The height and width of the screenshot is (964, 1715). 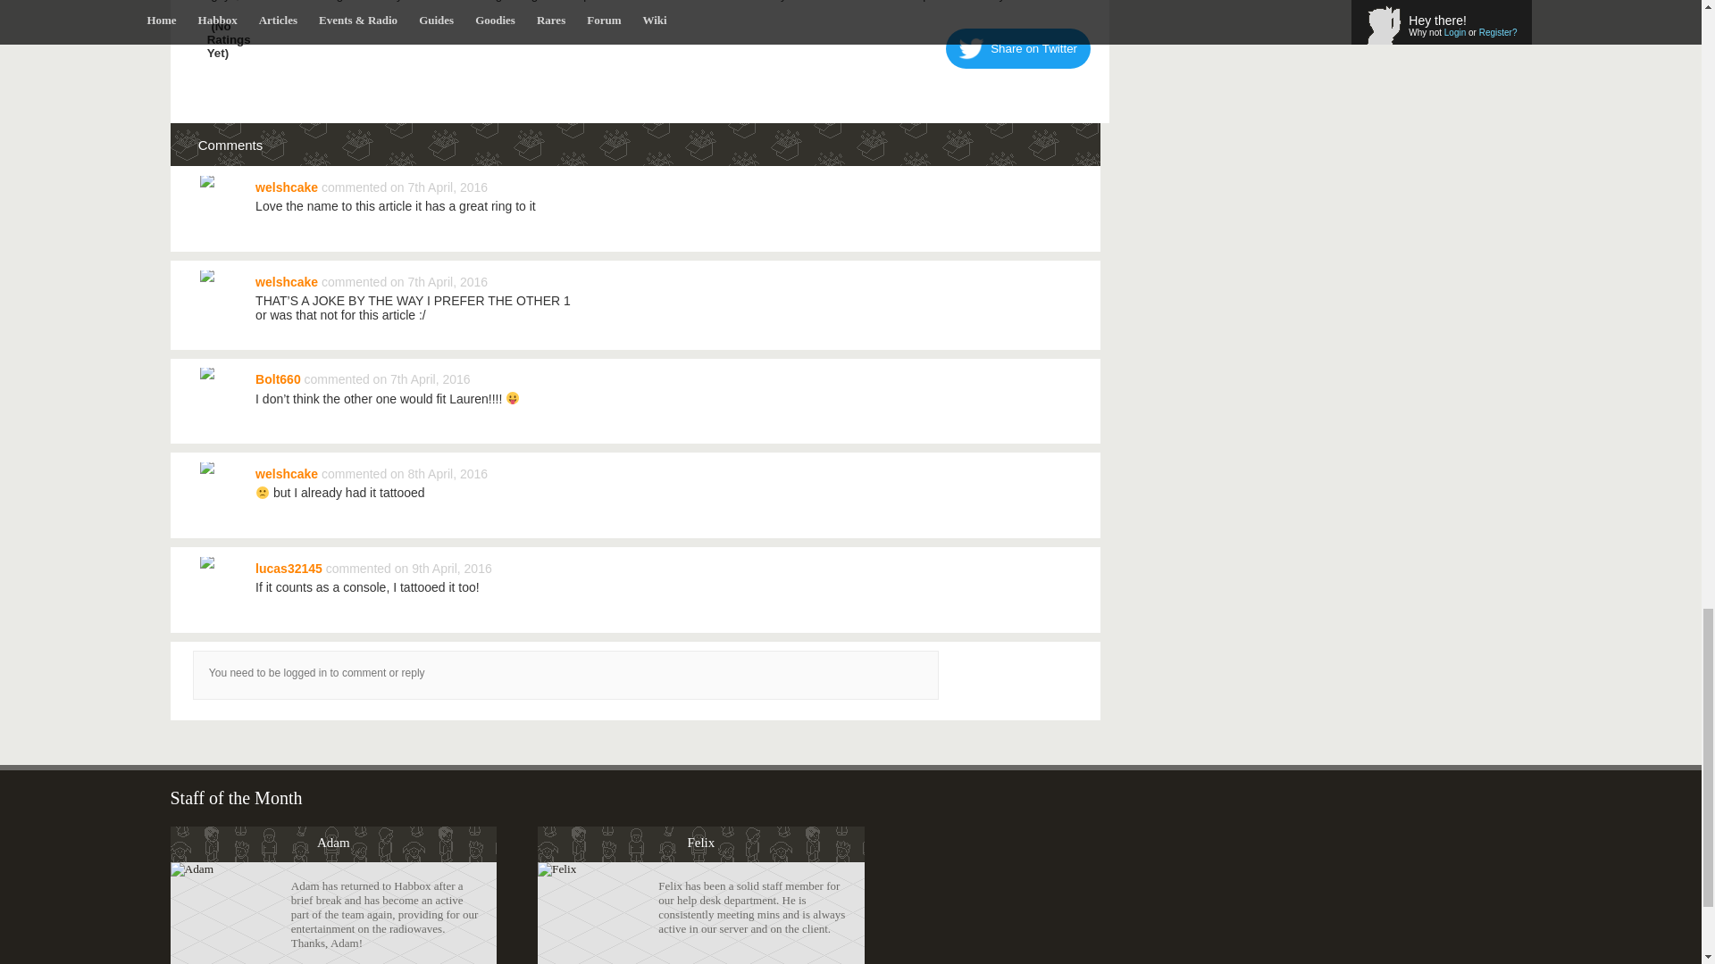 I want to click on Tweet this, so click(x=1018, y=48).